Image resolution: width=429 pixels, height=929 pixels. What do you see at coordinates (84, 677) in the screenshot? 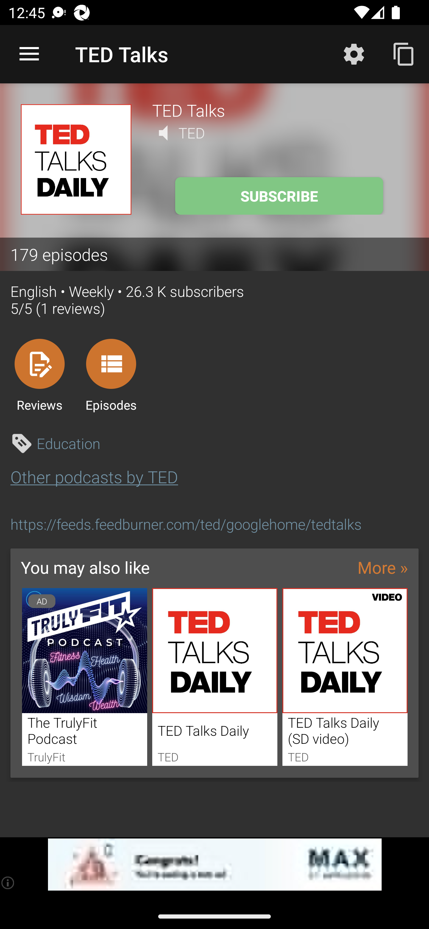
I see `AD The TrulyFit Podcast TrulyFit` at bounding box center [84, 677].